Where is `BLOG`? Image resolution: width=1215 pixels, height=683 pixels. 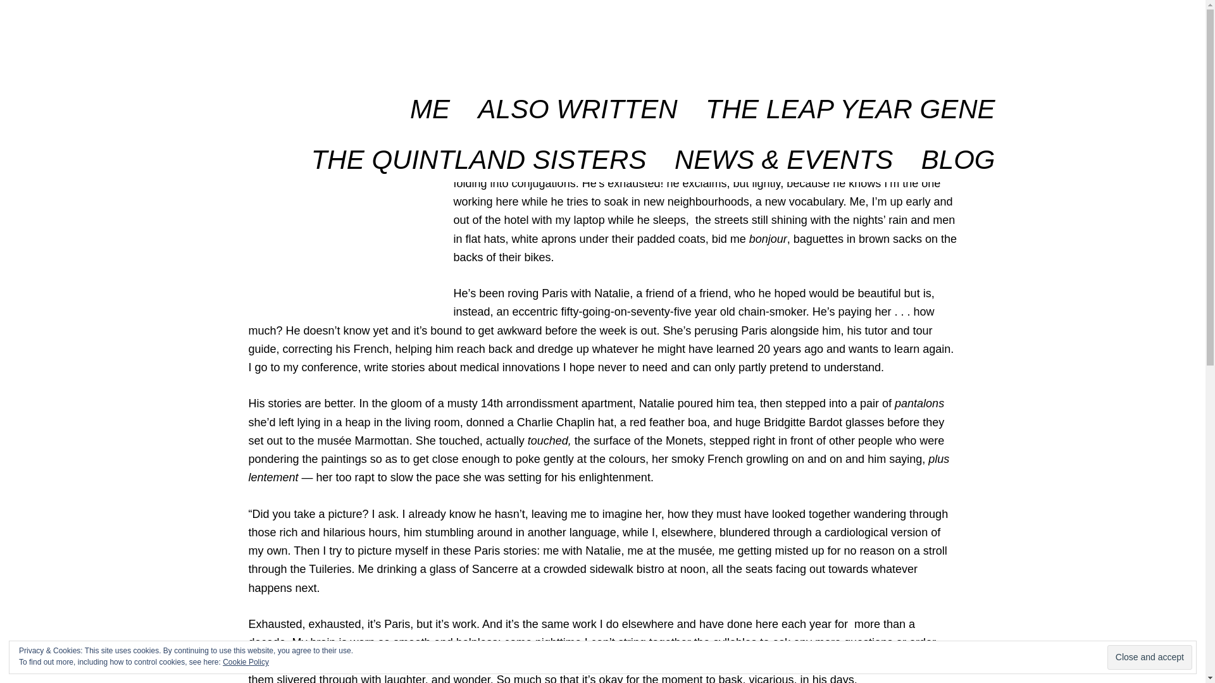
BLOG is located at coordinates (958, 151).